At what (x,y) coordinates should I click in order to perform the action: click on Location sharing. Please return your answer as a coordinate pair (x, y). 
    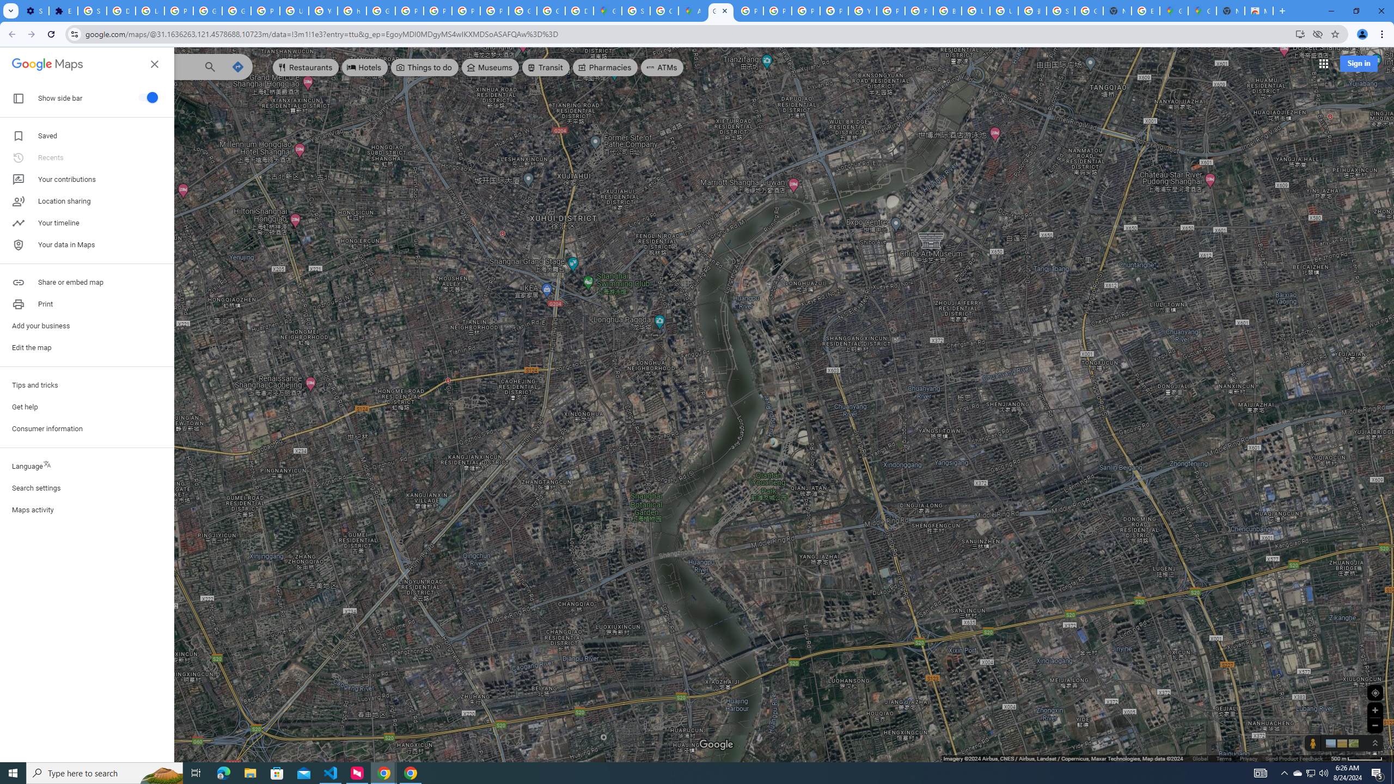
    Looking at the image, I should click on (87, 201).